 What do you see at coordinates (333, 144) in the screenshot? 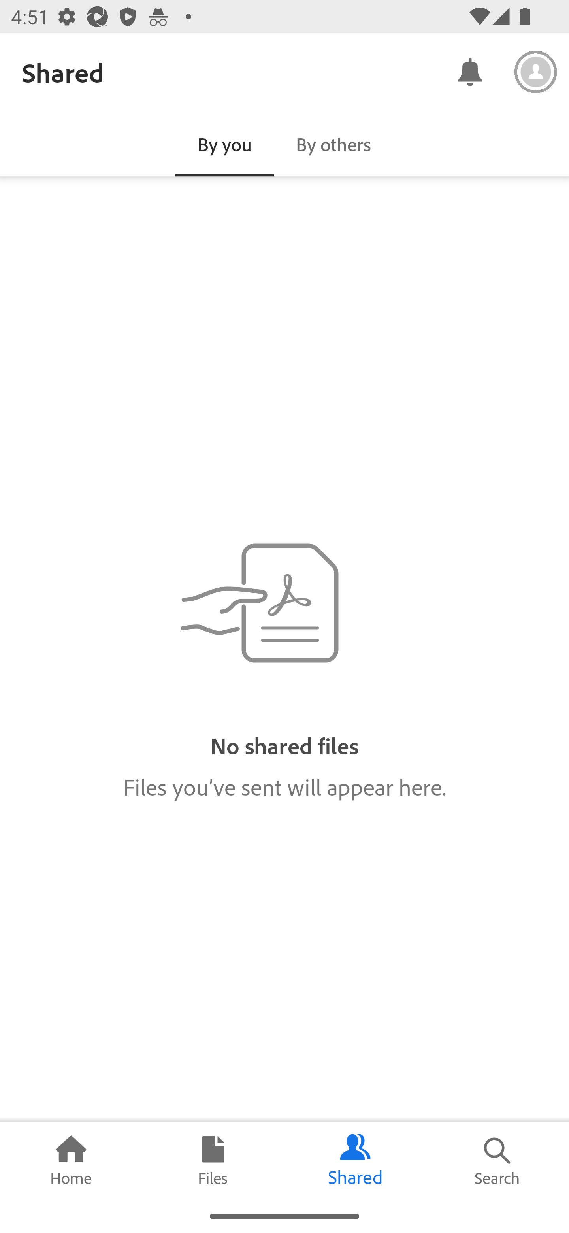
I see `By others` at bounding box center [333, 144].